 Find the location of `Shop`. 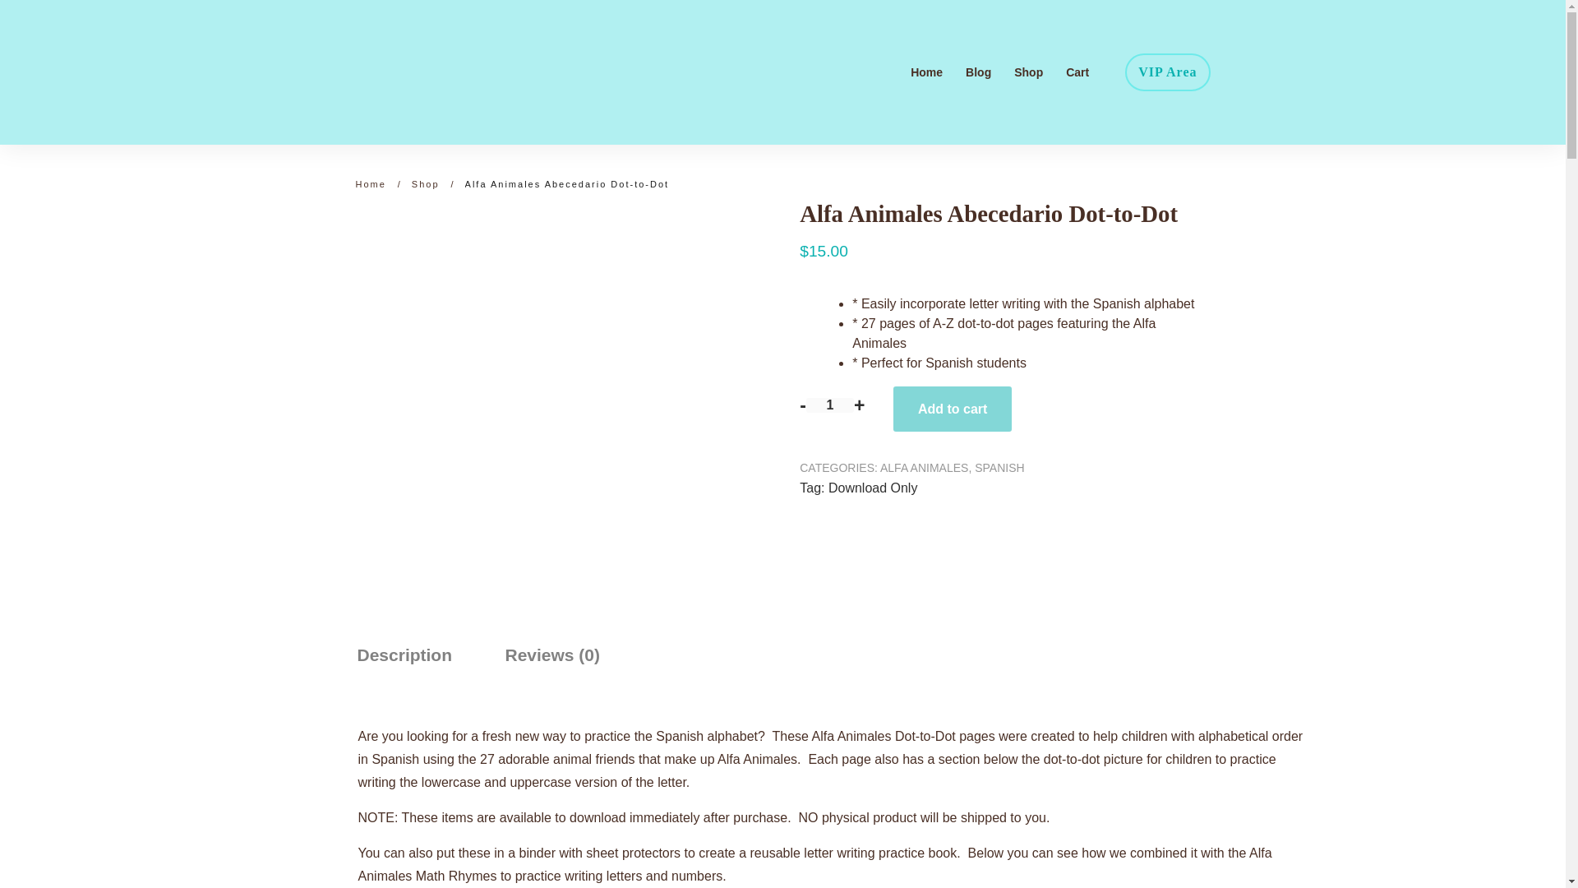

Shop is located at coordinates (426, 184).